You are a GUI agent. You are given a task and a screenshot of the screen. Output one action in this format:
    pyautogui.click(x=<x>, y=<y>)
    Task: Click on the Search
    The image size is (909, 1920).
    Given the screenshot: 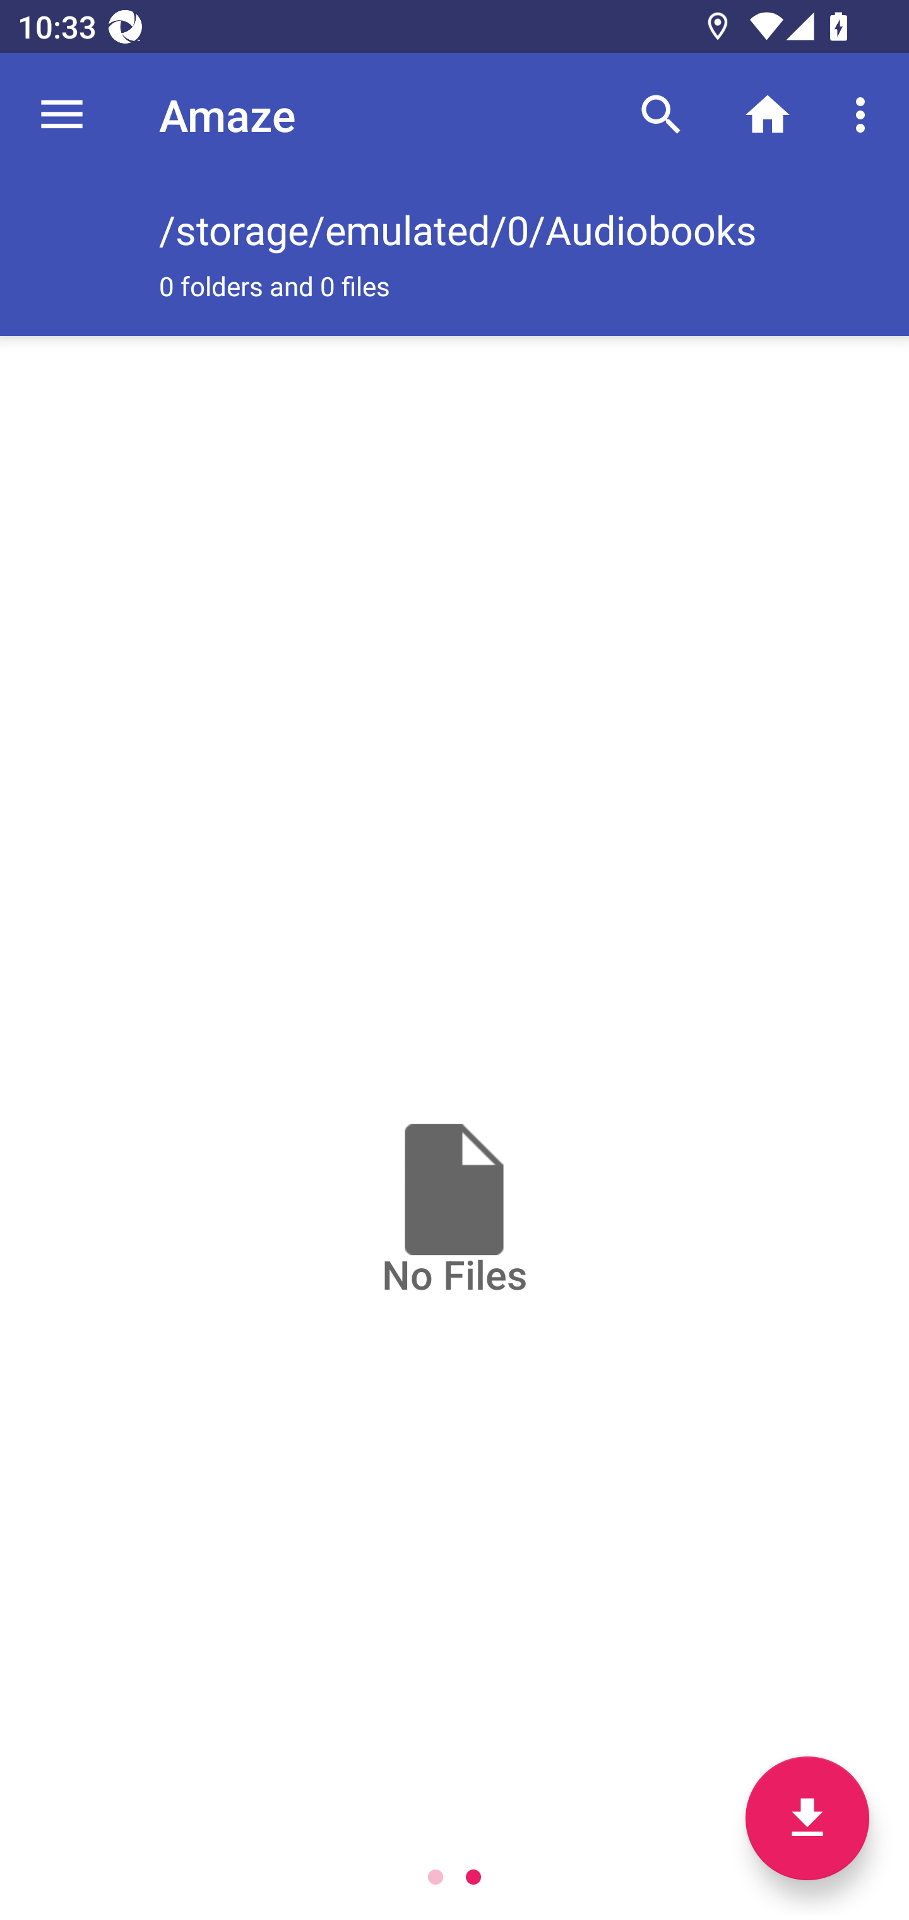 What is the action you would take?
    pyautogui.click(x=661, y=115)
    